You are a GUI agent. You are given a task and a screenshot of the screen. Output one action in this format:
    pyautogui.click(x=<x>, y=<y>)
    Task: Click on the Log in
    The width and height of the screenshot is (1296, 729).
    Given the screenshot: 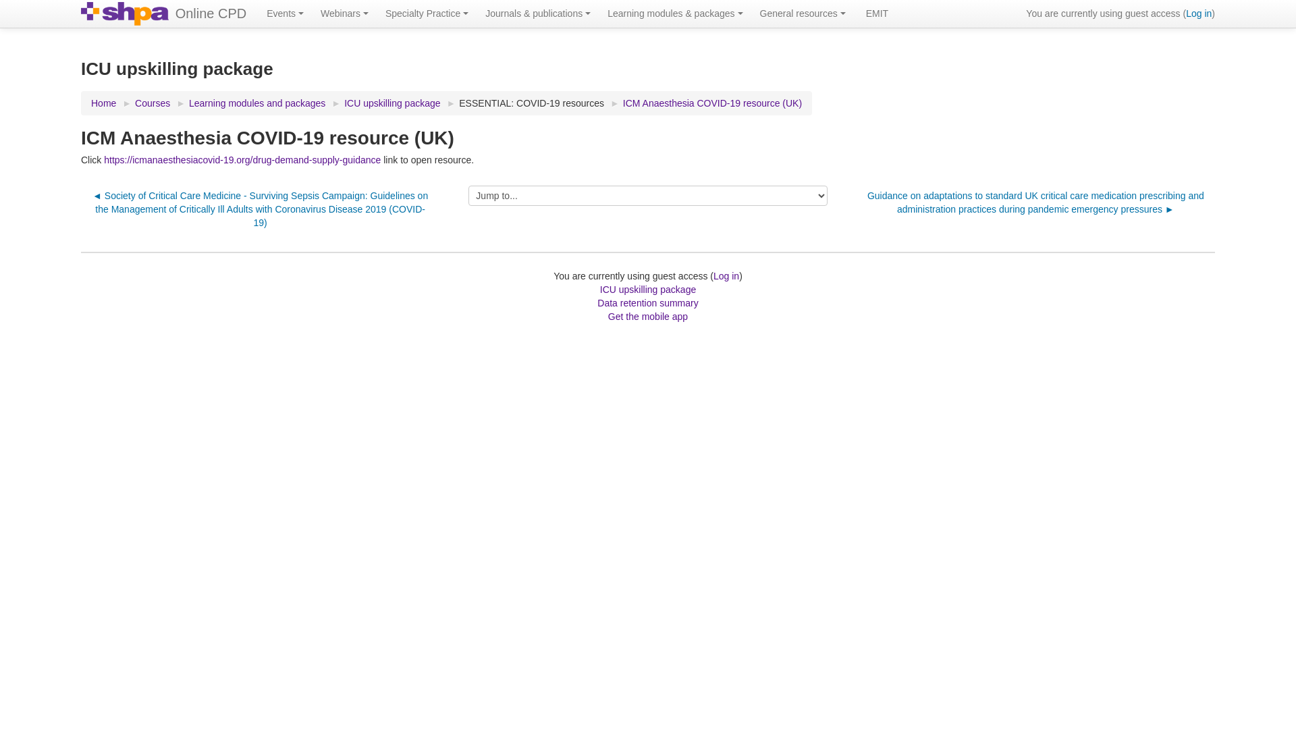 What is the action you would take?
    pyautogui.click(x=726, y=276)
    